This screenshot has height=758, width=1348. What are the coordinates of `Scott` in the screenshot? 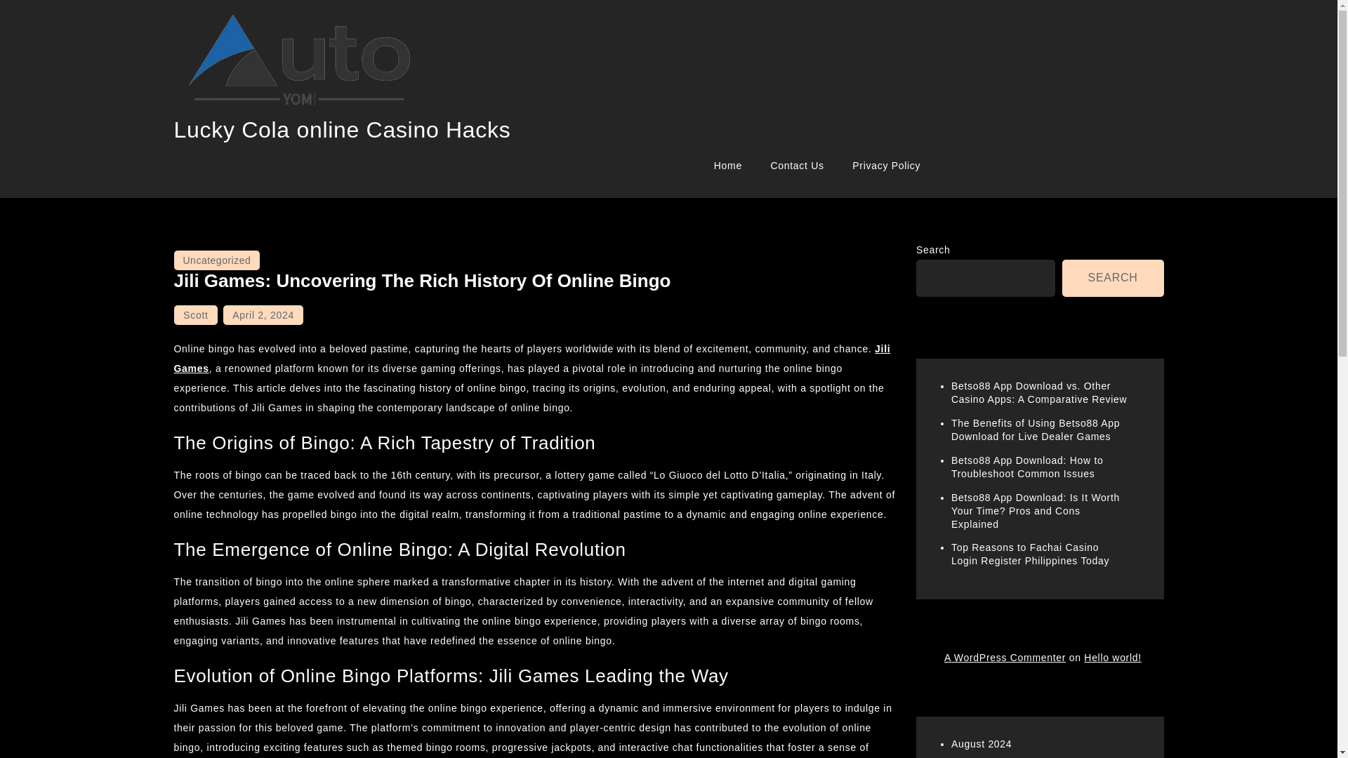 It's located at (195, 315).